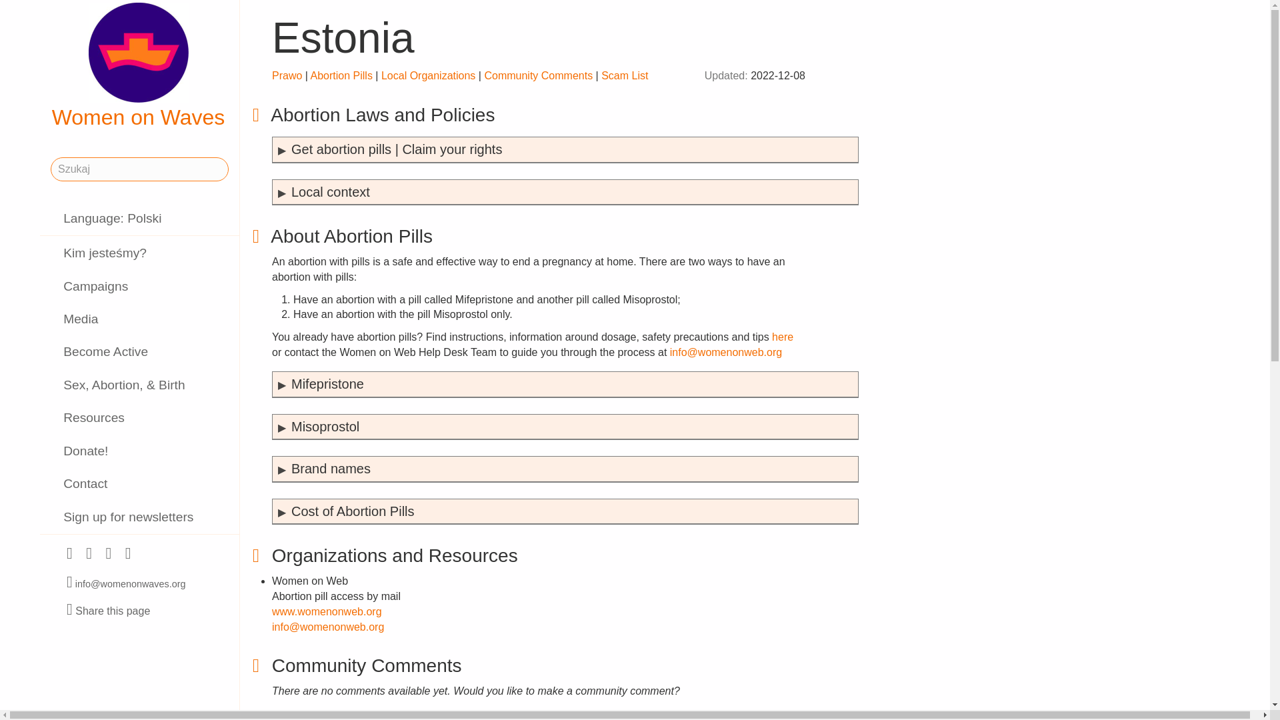 The image size is (1280, 720). I want to click on www.womenonweb.org, so click(327, 611).